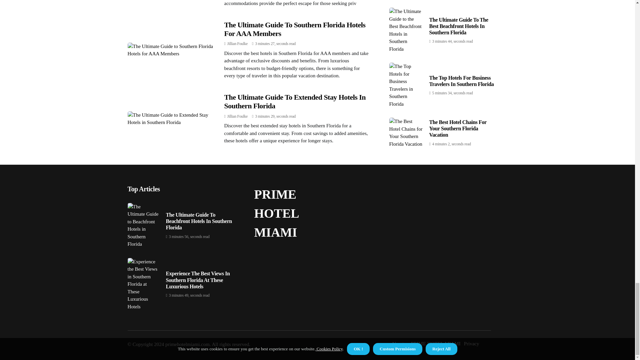  Describe the element at coordinates (237, 44) in the screenshot. I see `Jillian Foulke` at that location.